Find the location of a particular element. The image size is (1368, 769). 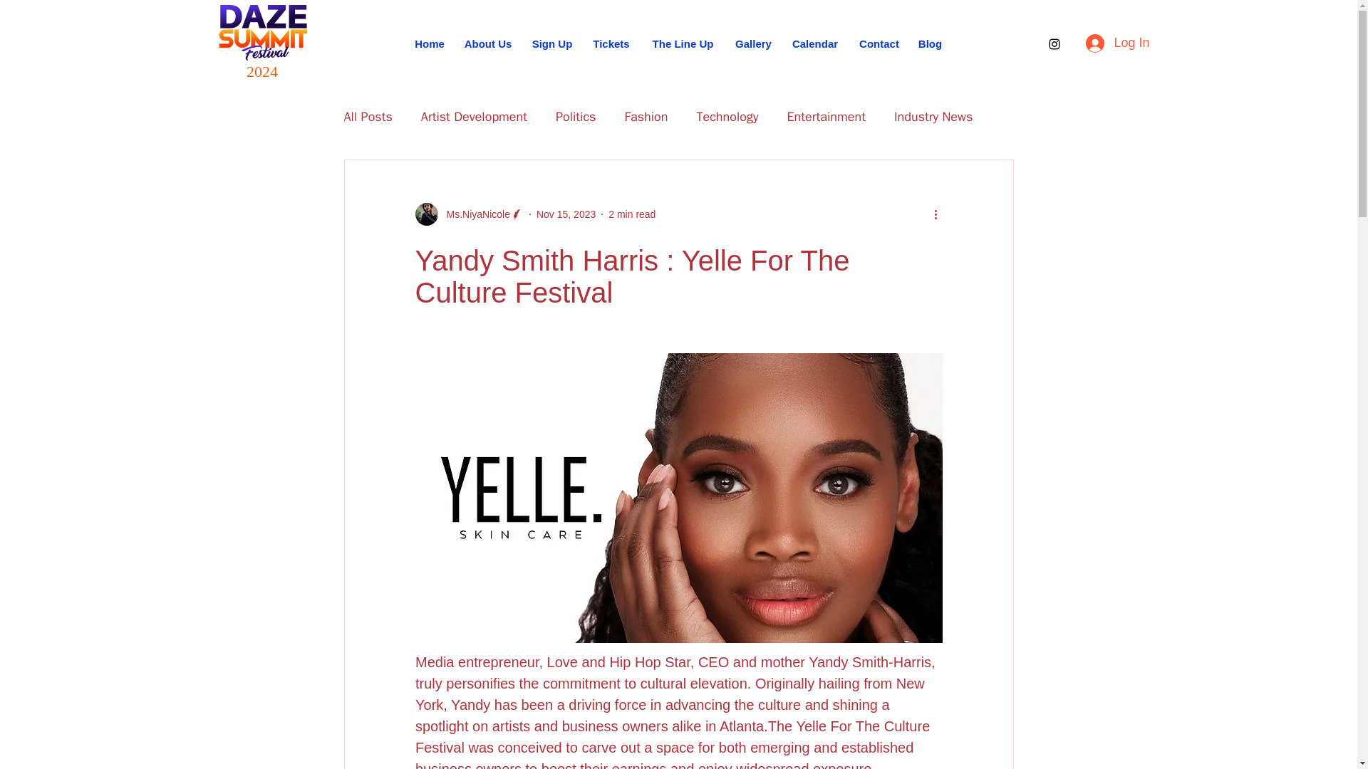

Tickets is located at coordinates (611, 43).